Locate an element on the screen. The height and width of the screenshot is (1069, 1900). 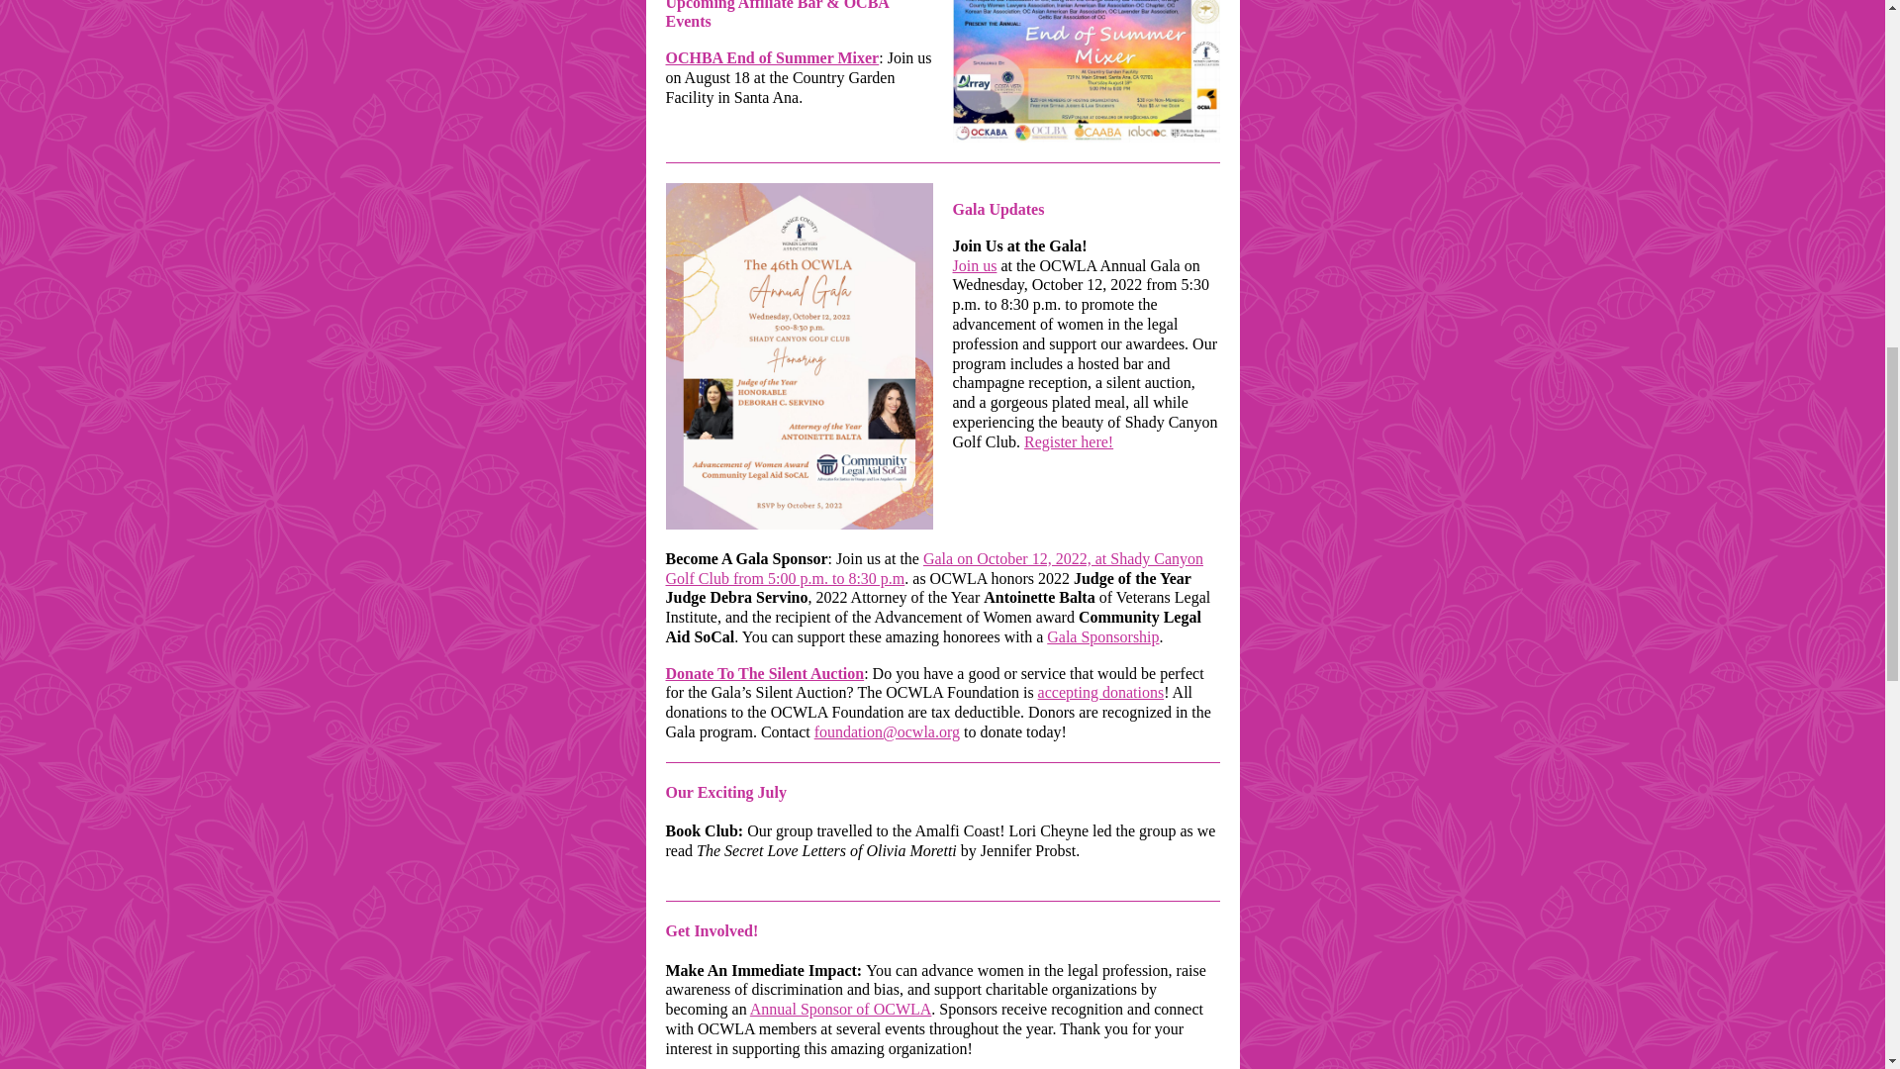
OCHBA End of Summer Mixer is located at coordinates (772, 57).